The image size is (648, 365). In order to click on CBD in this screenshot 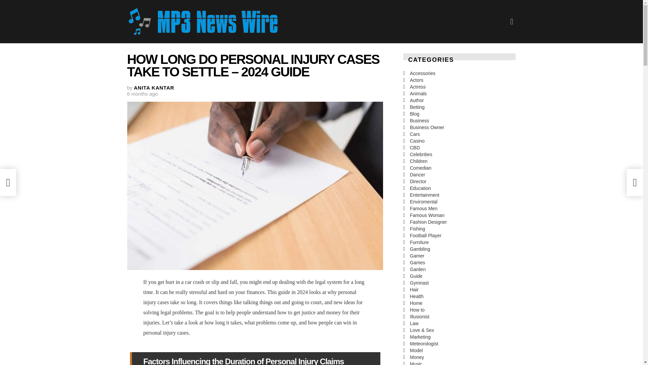, I will do `click(459, 147)`.